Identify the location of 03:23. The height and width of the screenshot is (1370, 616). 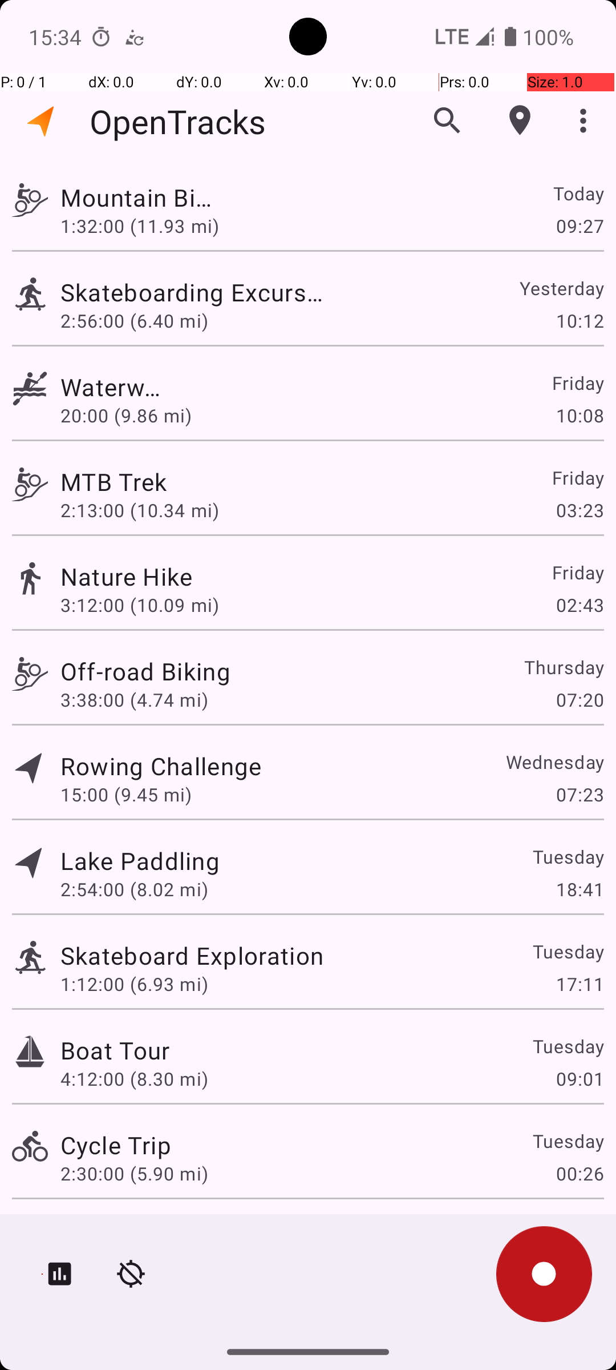
(579, 510).